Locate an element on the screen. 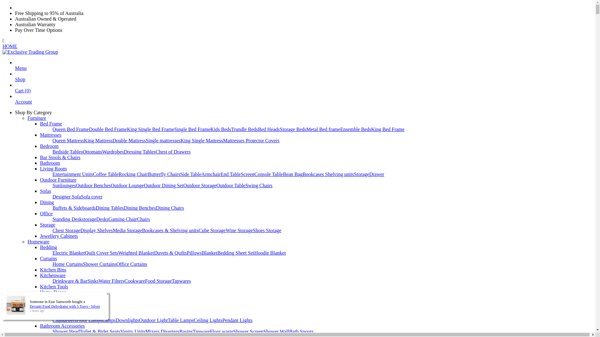  Bath Spouts is located at coordinates (301, 331).